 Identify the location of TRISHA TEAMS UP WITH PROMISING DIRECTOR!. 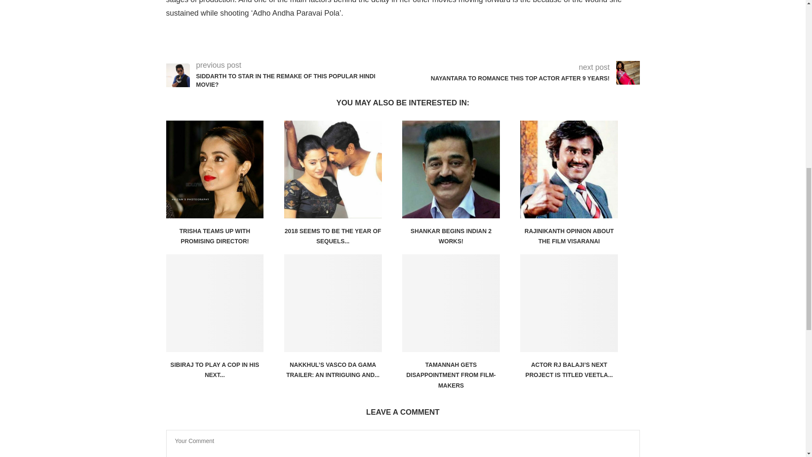
(215, 236).